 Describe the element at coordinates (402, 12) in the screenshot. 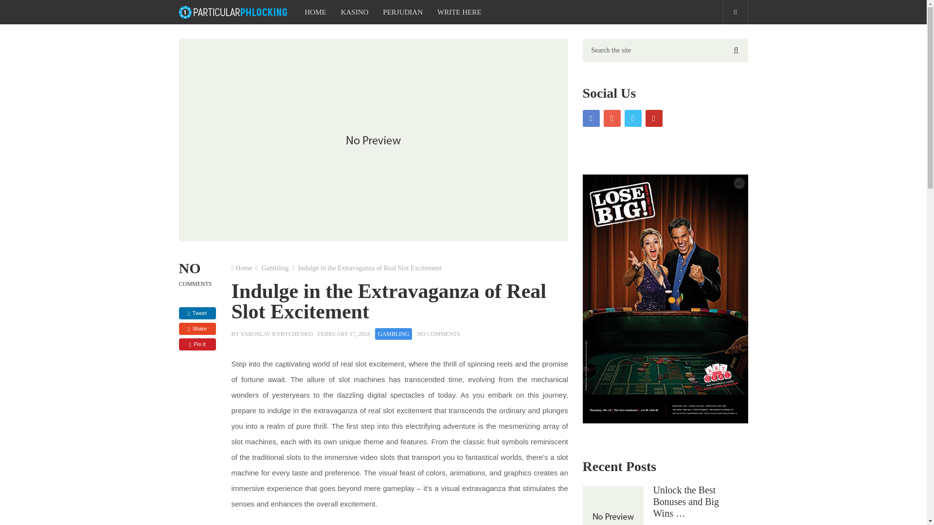

I see `PERJUDIAN` at that location.